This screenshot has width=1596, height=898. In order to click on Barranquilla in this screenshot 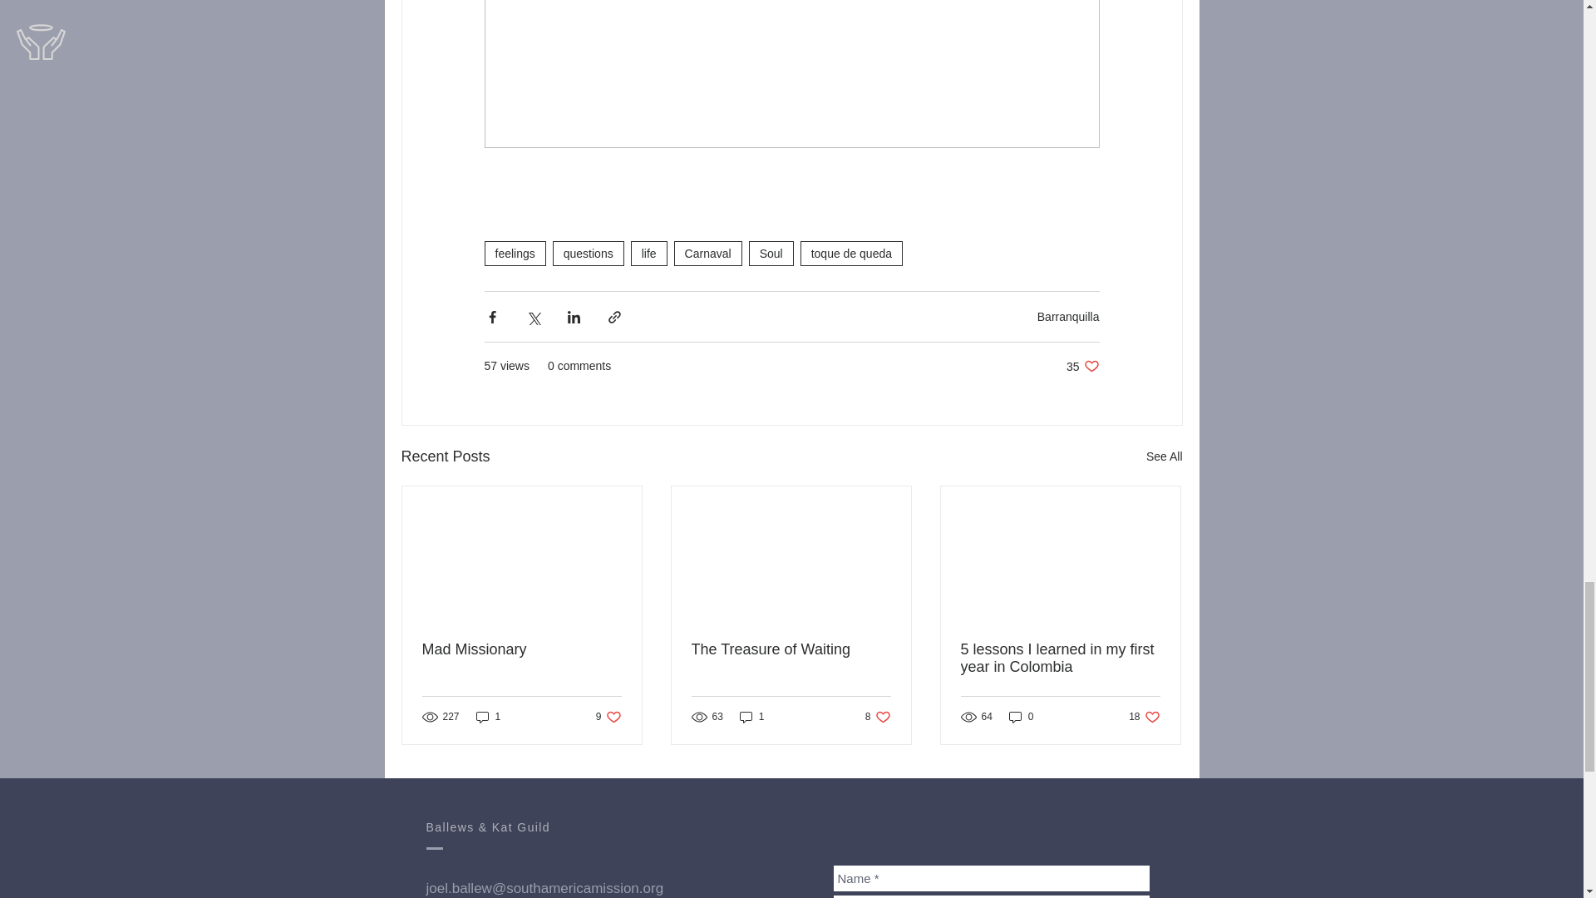, I will do `click(1164, 456)`.